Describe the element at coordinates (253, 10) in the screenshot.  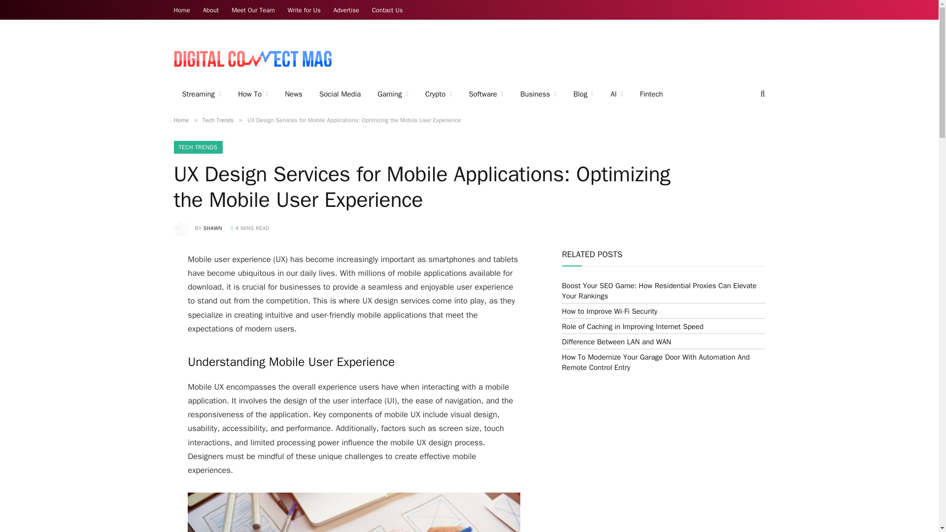
I see `Meet Our Team` at that location.